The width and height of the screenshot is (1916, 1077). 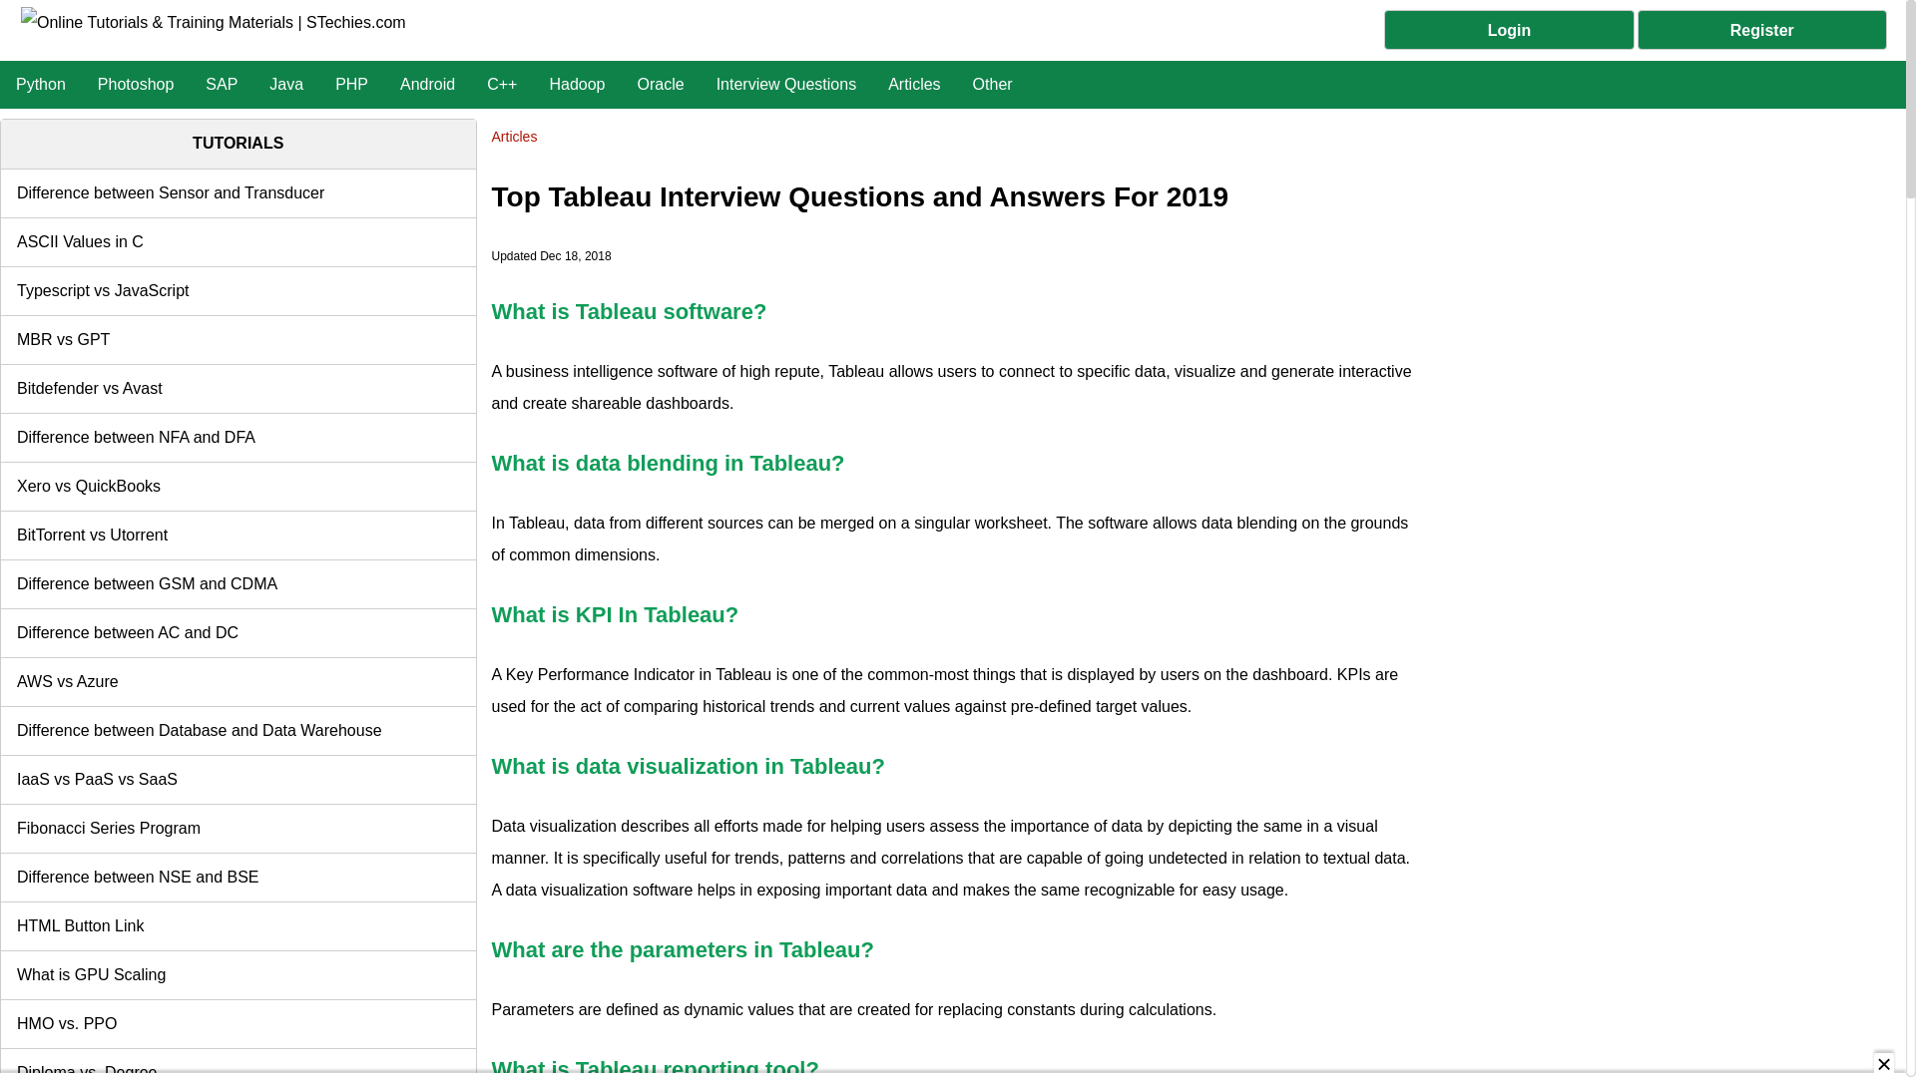 I want to click on Oracle, so click(x=660, y=84).